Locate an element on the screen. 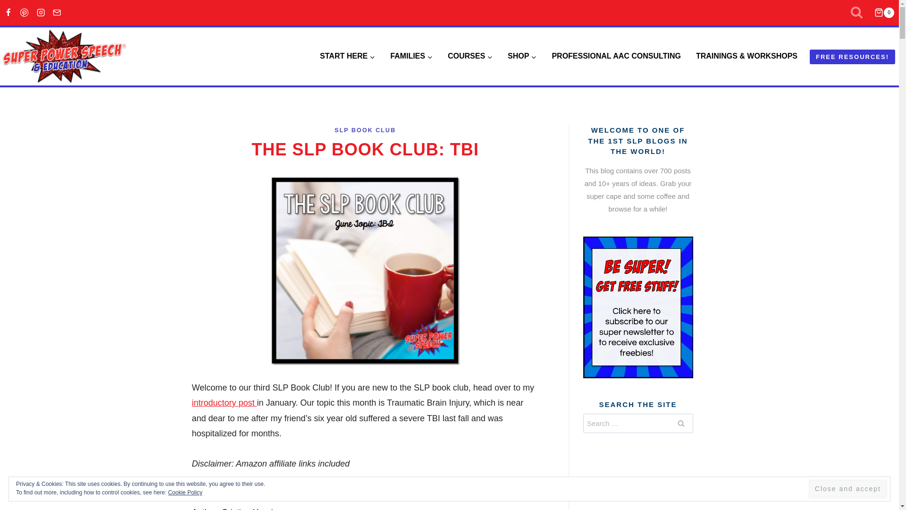 This screenshot has width=906, height=510. SHOP is located at coordinates (522, 56).